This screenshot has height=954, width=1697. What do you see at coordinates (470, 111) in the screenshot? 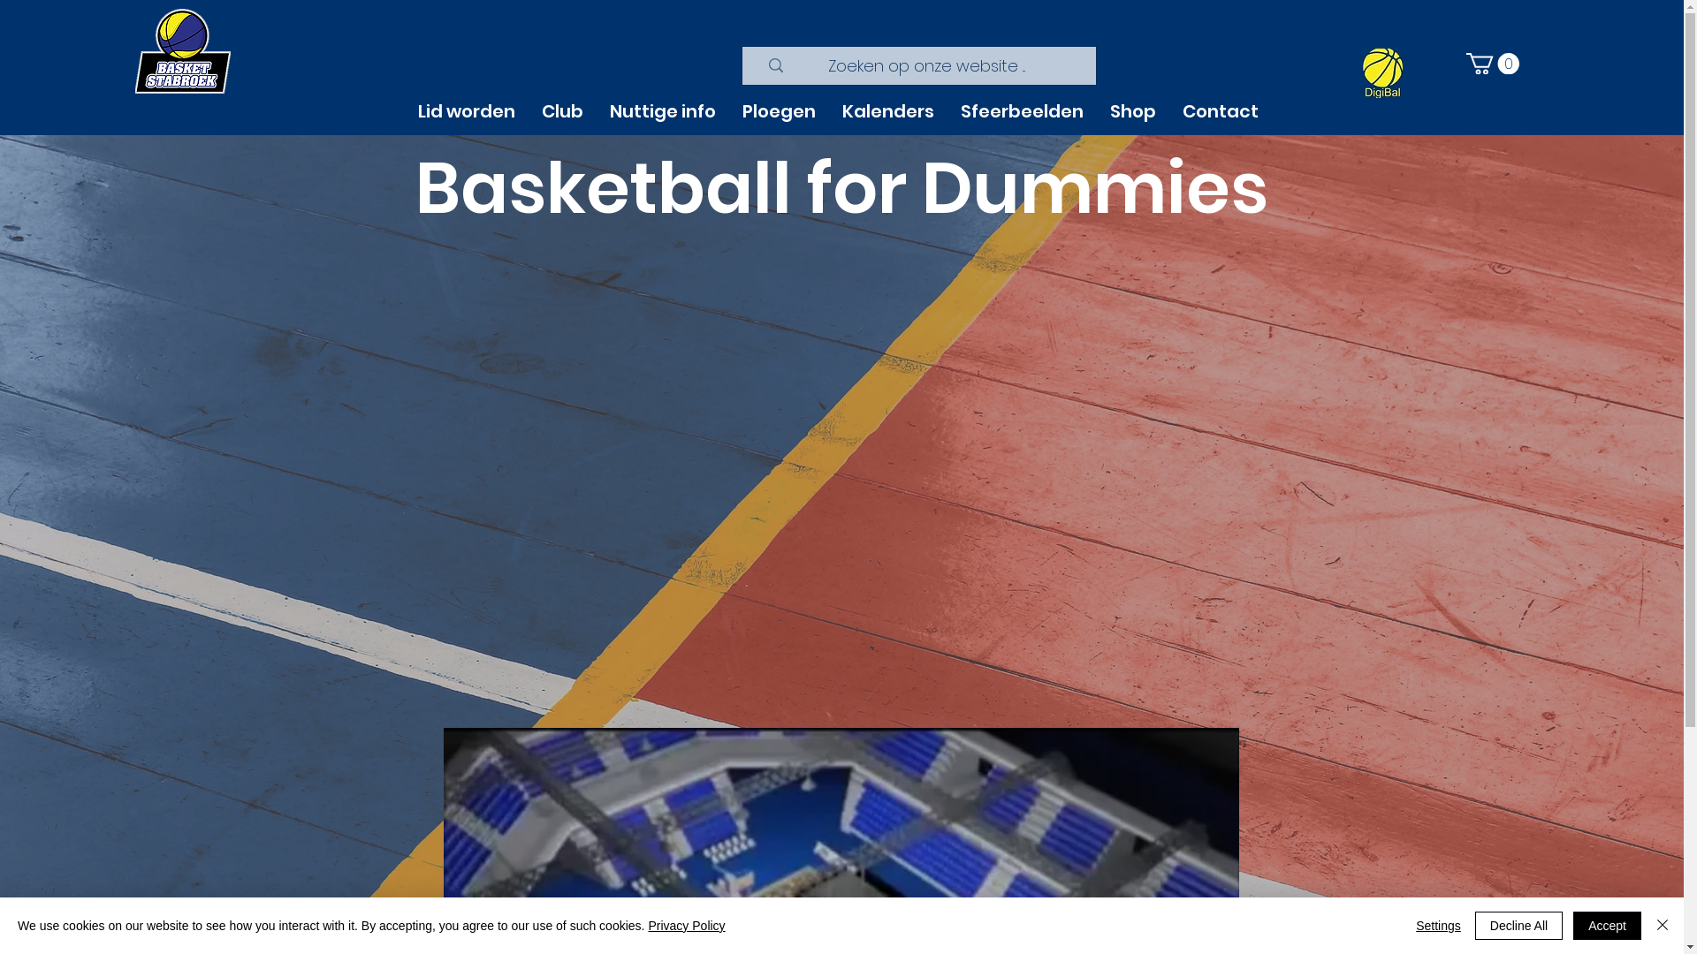
I see `Lid worden` at bounding box center [470, 111].